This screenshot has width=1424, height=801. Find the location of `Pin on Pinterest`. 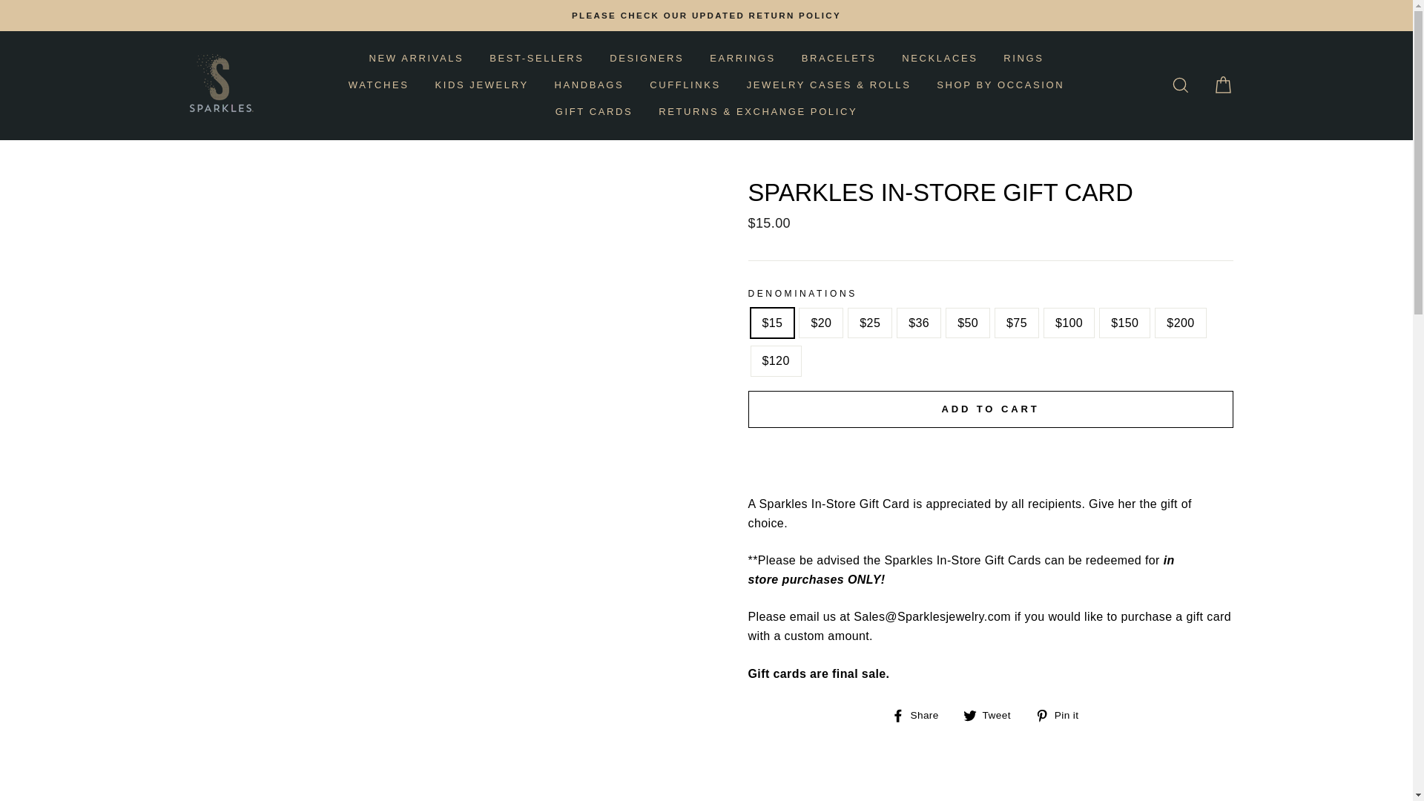

Pin on Pinterest is located at coordinates (1062, 715).